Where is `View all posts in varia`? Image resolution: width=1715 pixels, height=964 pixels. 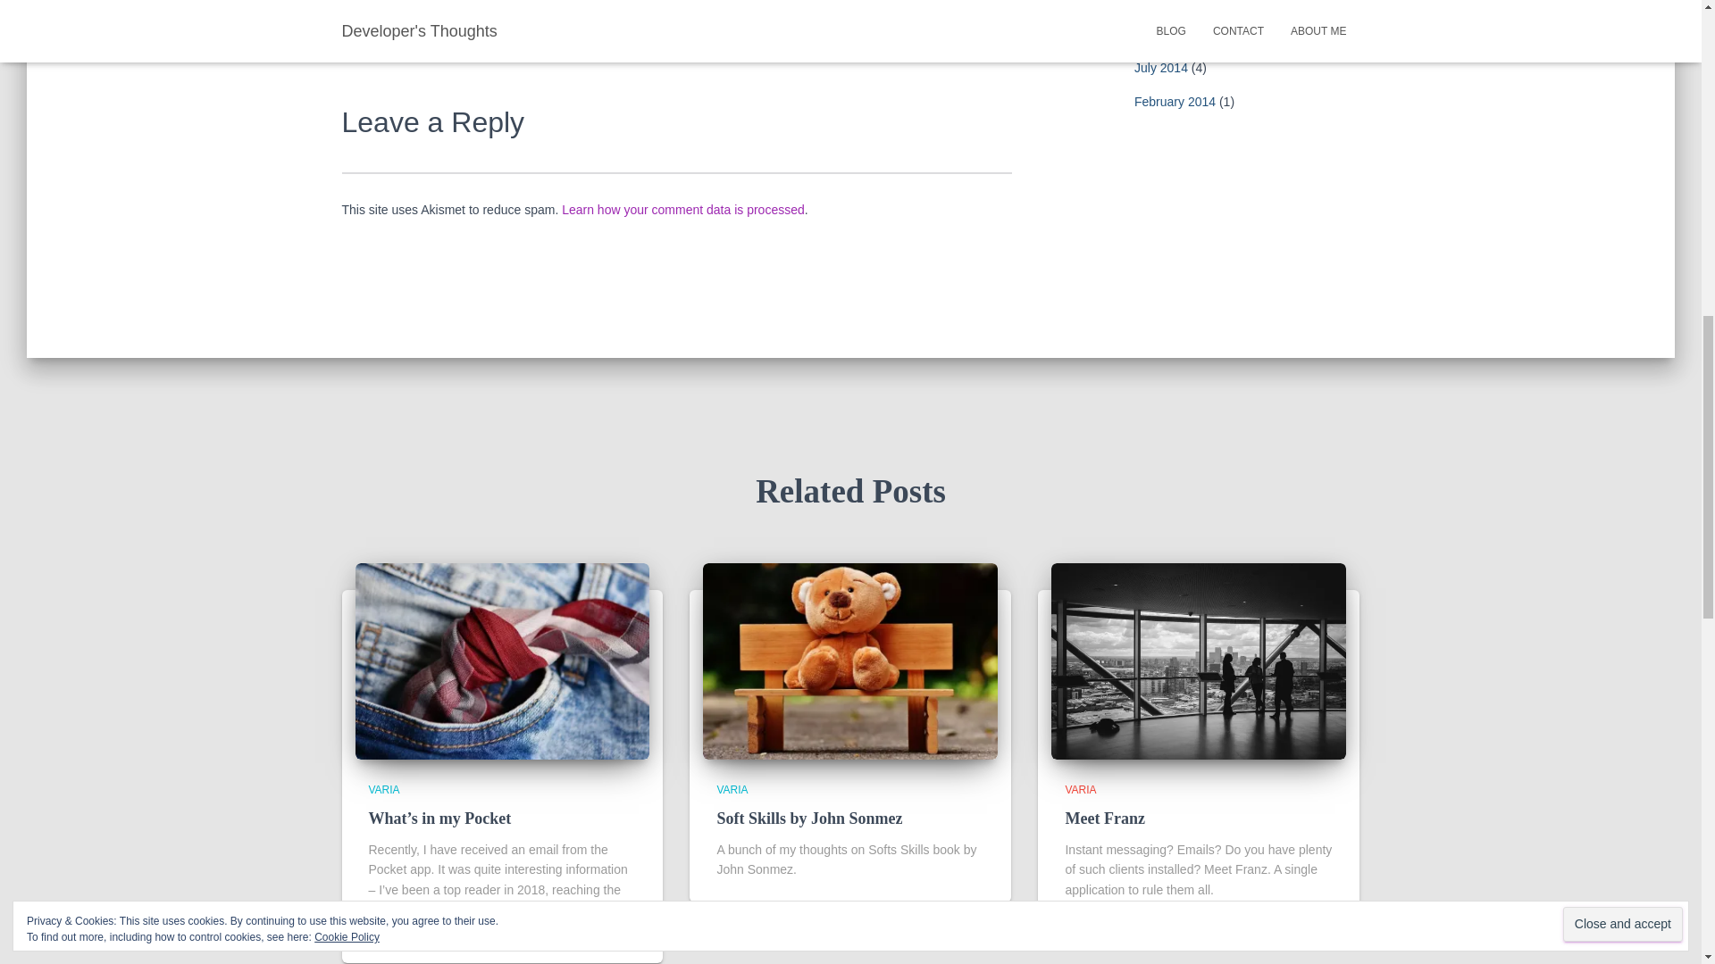 View all posts in varia is located at coordinates (732, 790).